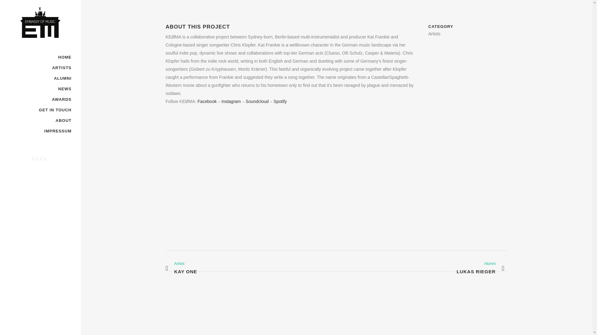  What do you see at coordinates (181, 268) in the screenshot?
I see `ALUMNI` at bounding box center [181, 268].